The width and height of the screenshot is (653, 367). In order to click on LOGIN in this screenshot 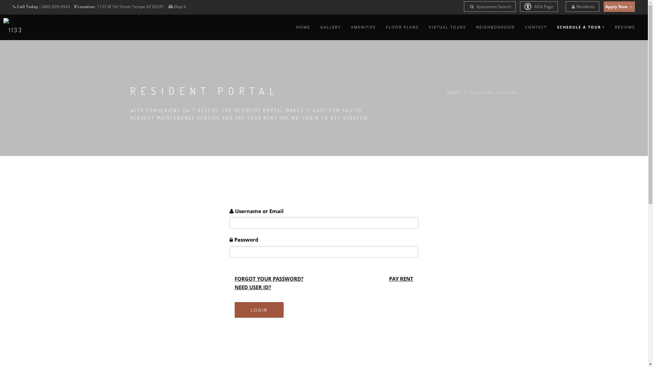, I will do `click(259, 310)`.